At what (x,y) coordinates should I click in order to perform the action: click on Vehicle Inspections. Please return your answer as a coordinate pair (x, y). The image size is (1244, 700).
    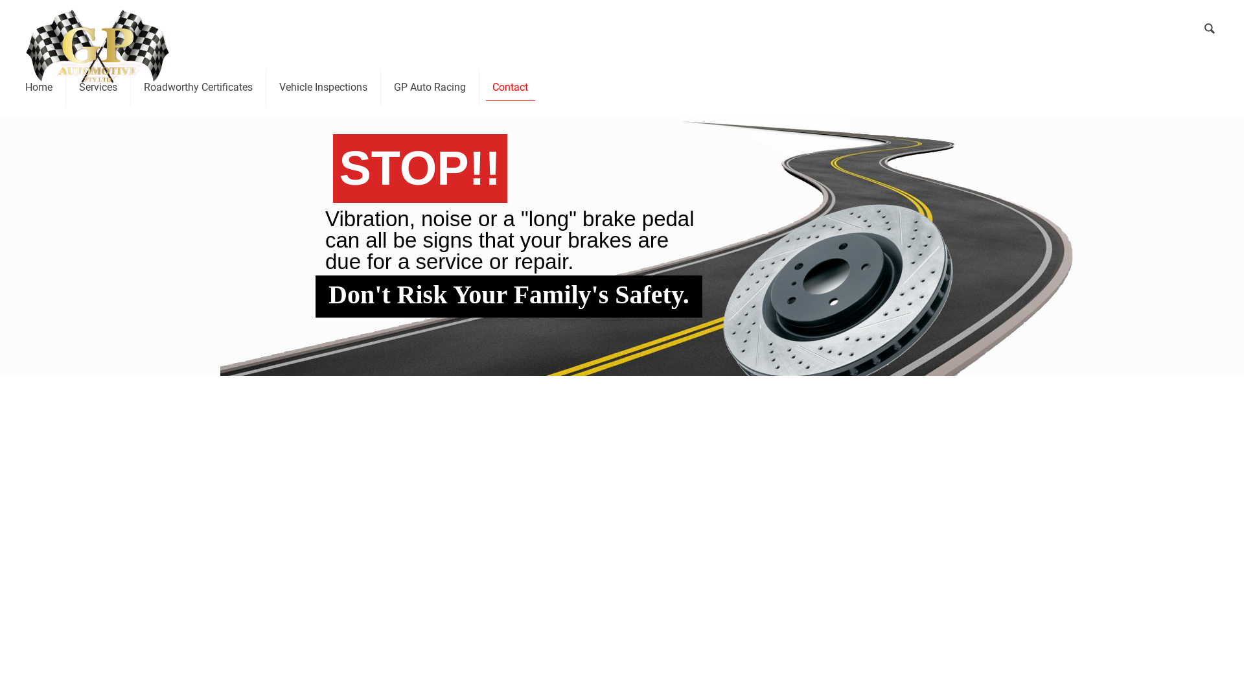
    Looking at the image, I should click on (324, 87).